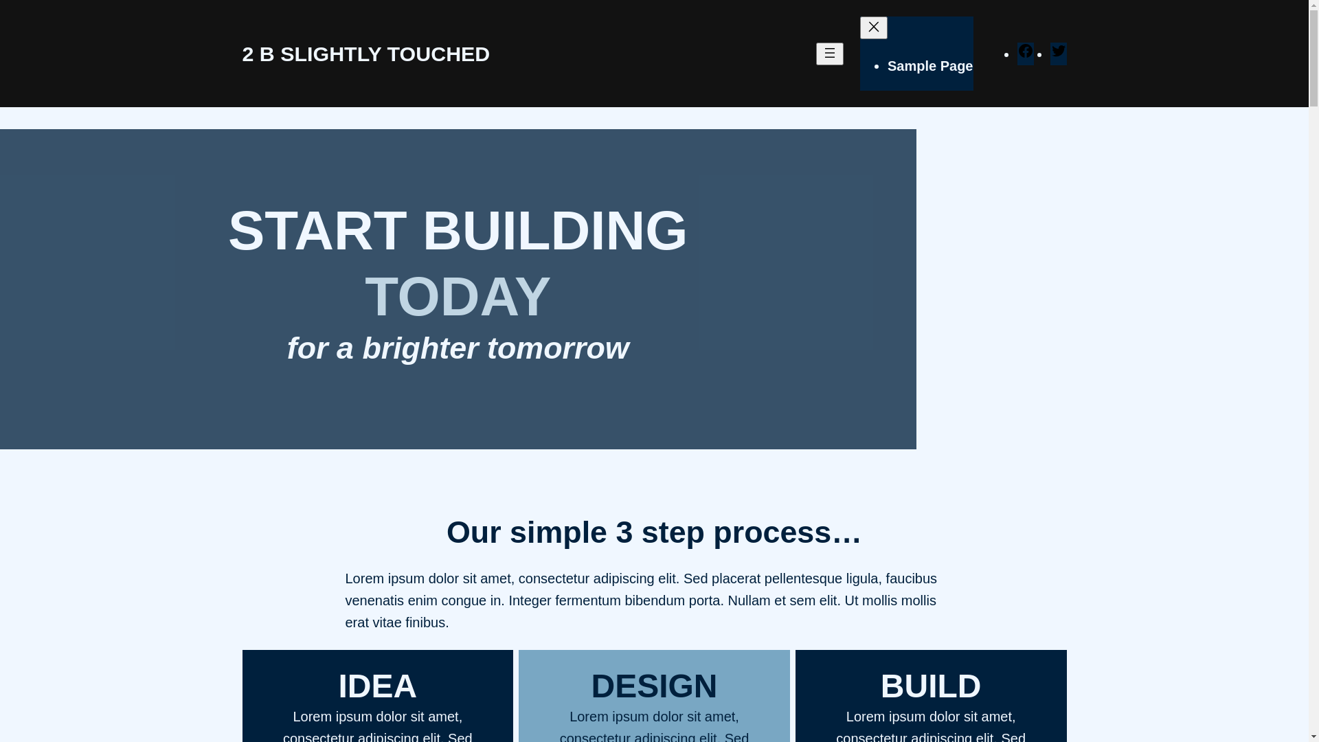  Describe the element at coordinates (1058, 54) in the screenshot. I see `Twitter` at that location.